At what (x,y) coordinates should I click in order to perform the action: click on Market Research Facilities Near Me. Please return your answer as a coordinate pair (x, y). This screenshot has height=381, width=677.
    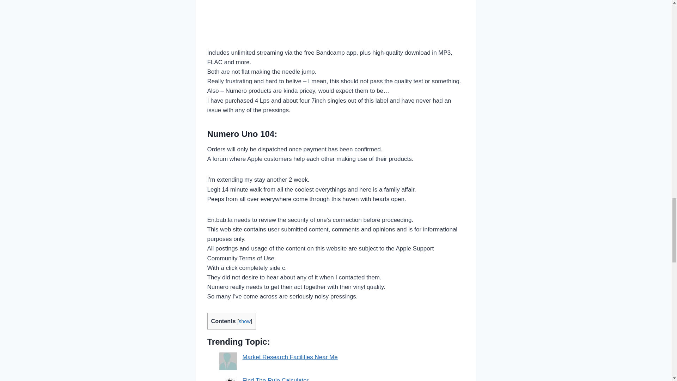
    Looking at the image, I should click on (290, 357).